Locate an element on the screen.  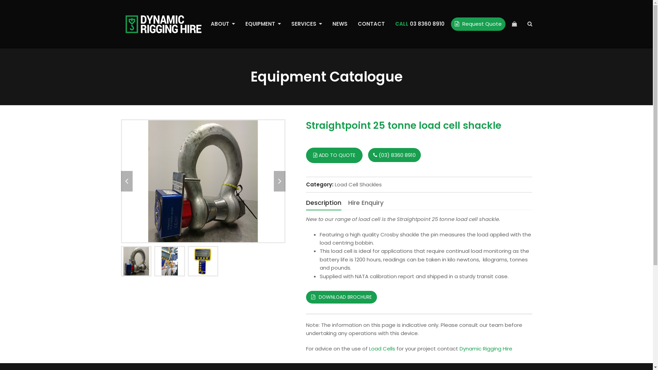
next slide is located at coordinates (279, 181).